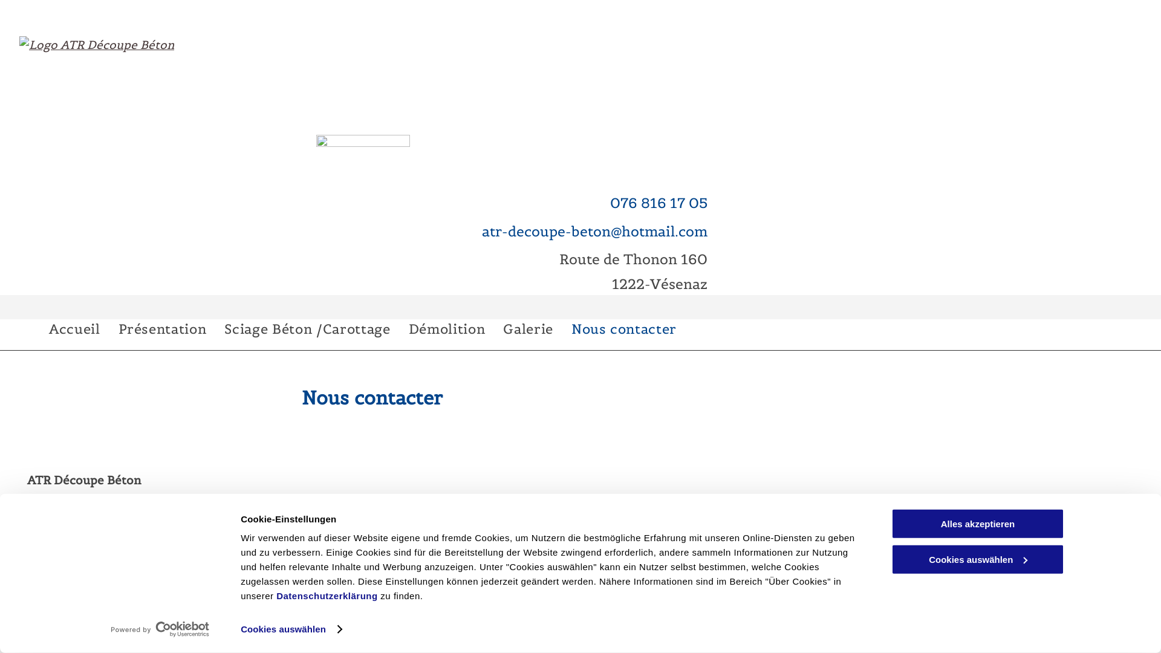 The height and width of the screenshot is (653, 1161). I want to click on Alles akzeptieren, so click(978, 524).